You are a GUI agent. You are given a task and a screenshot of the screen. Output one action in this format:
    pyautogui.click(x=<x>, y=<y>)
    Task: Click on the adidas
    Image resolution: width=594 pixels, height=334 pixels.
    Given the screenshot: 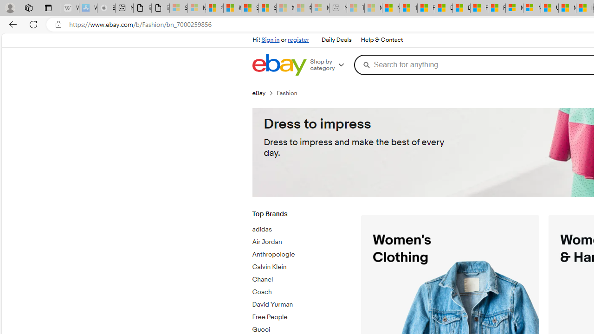 What is the action you would take?
    pyautogui.click(x=299, y=228)
    